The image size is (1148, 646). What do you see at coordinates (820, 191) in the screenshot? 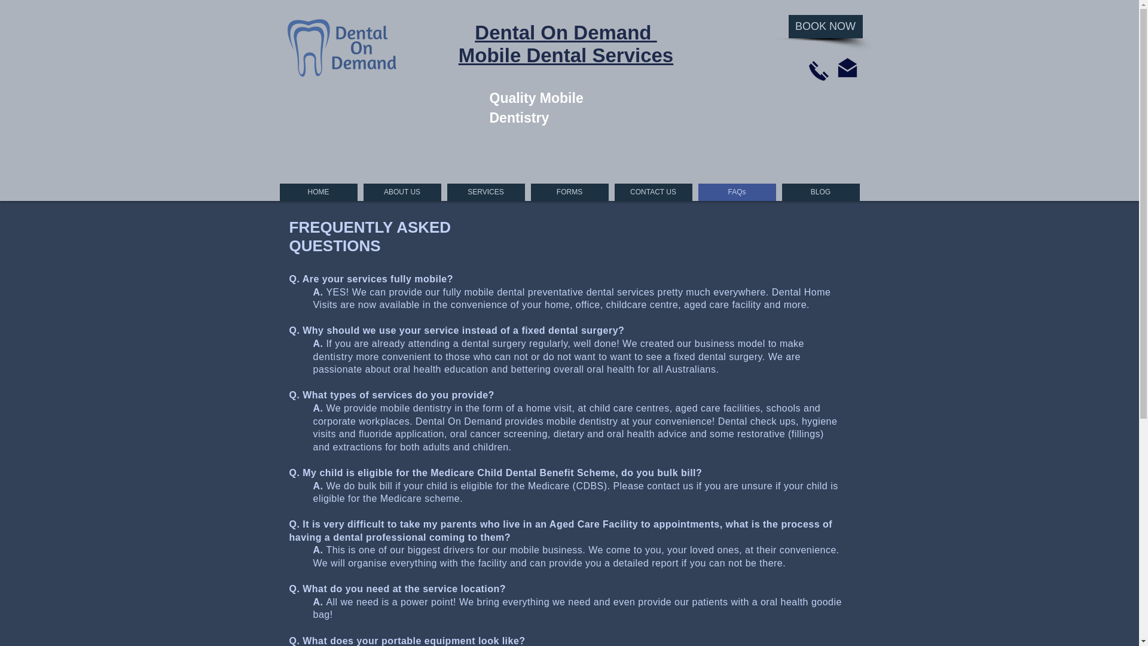
I see `CONTACT US` at bounding box center [820, 191].